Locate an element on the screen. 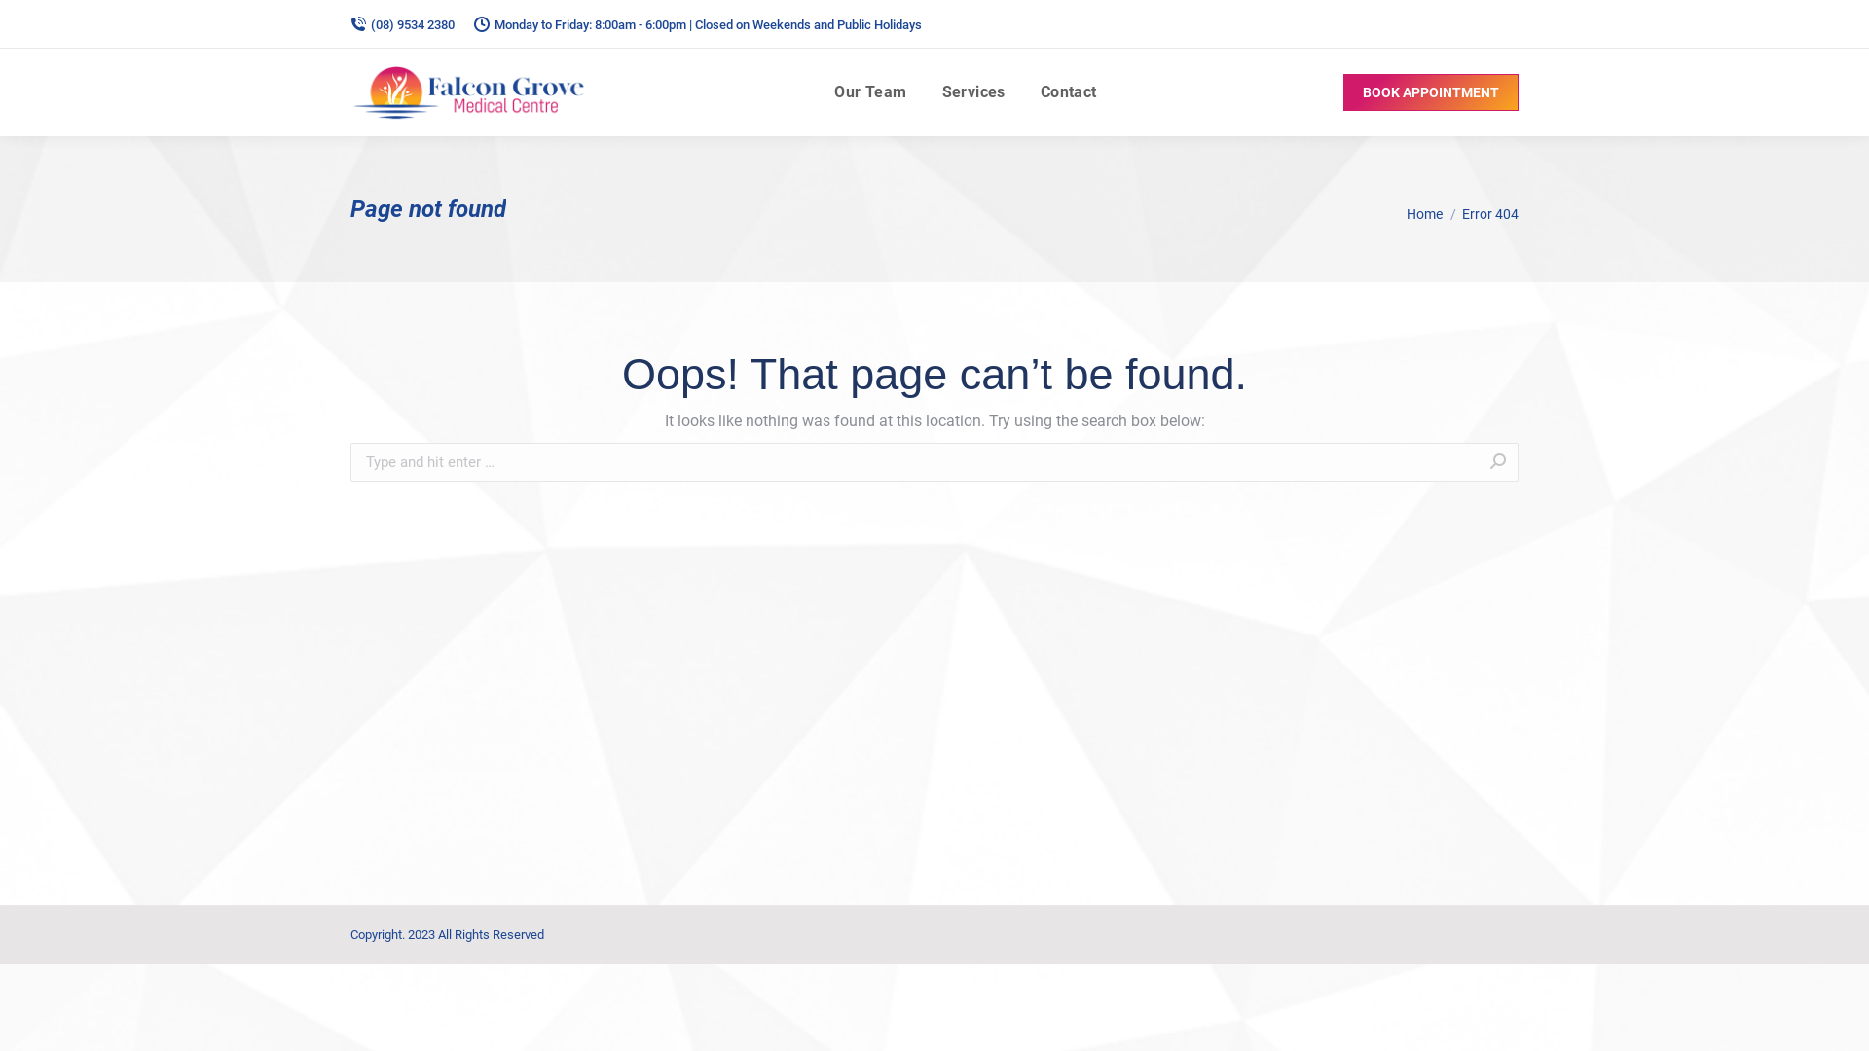 This screenshot has height=1051, width=1869. Go! is located at coordinates (1549, 464).